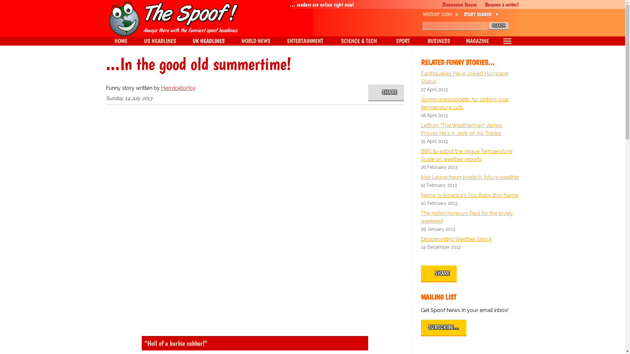 This screenshot has height=354, width=630. I want to click on BUSINESS, so click(439, 41).